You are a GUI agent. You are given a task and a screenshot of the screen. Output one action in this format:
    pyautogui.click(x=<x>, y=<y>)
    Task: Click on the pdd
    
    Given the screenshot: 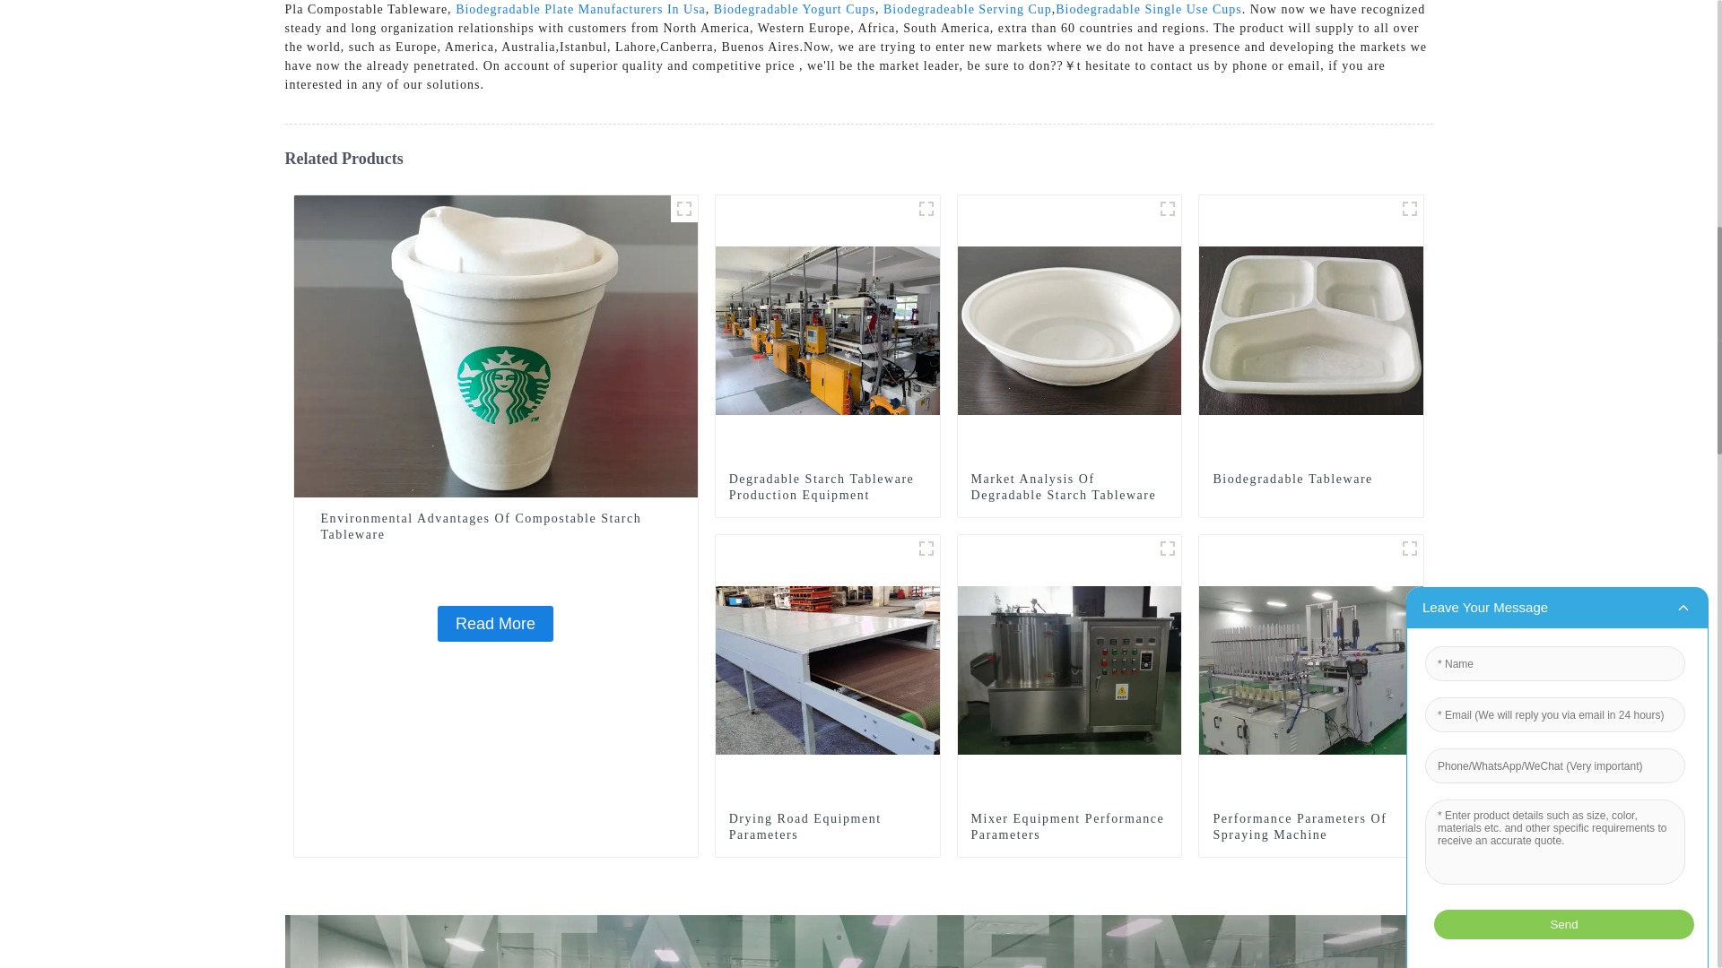 What is the action you would take?
    pyautogui.click(x=683, y=209)
    